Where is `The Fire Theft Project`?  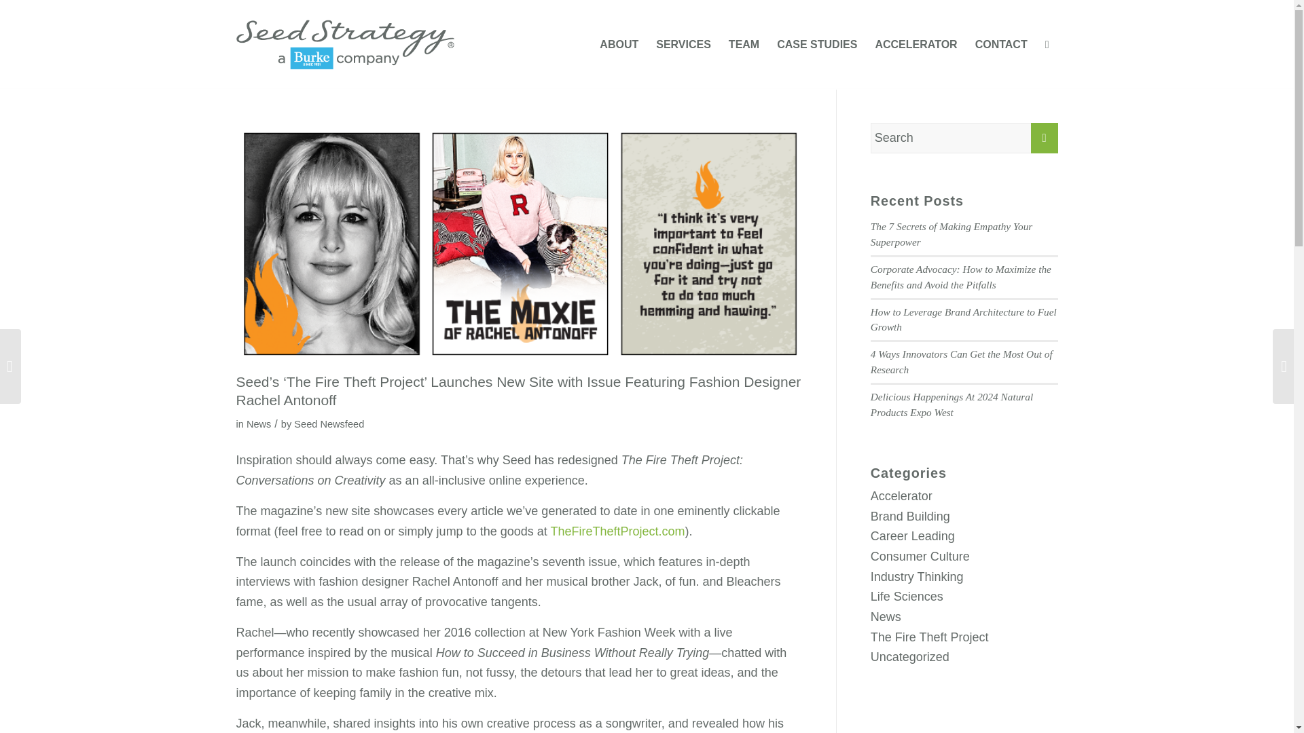 The Fire Theft Project is located at coordinates (929, 637).